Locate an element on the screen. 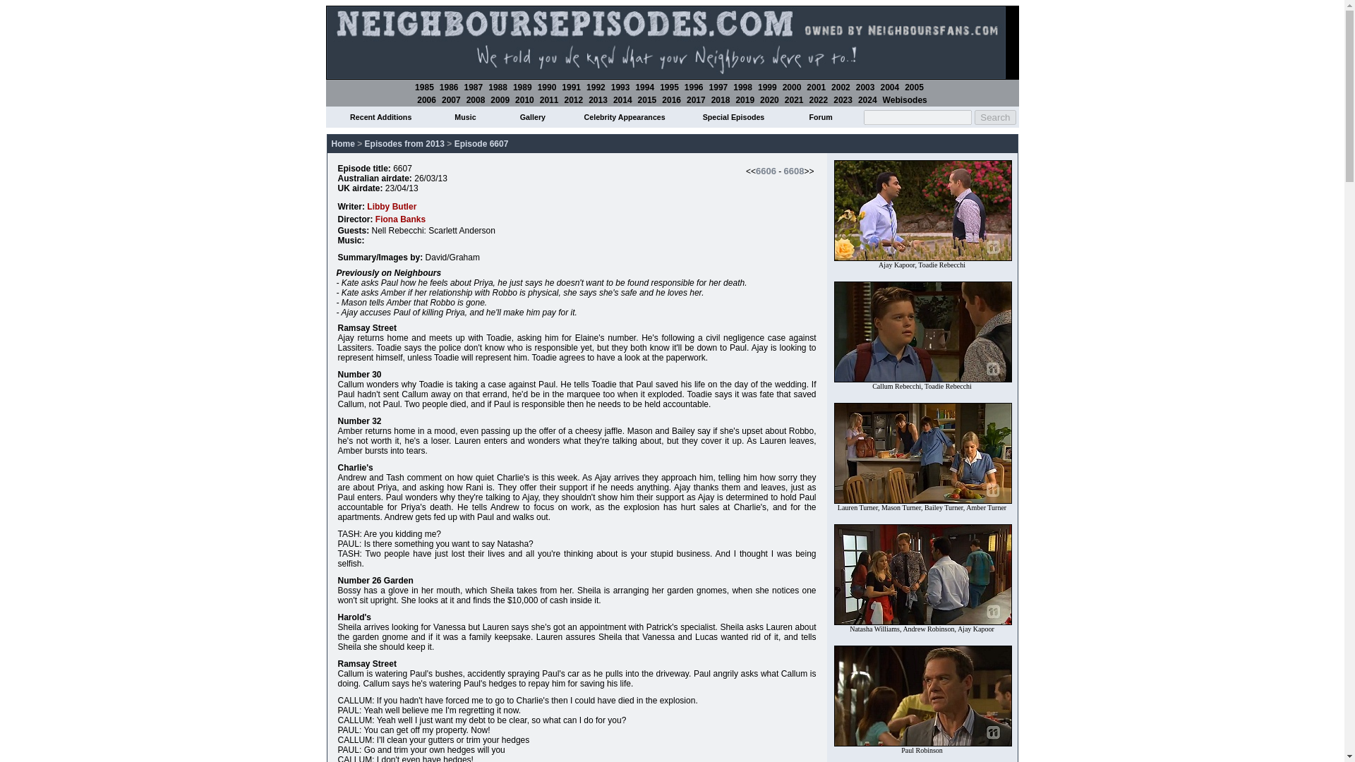 The image size is (1355, 762). 1989 is located at coordinates (522, 87).